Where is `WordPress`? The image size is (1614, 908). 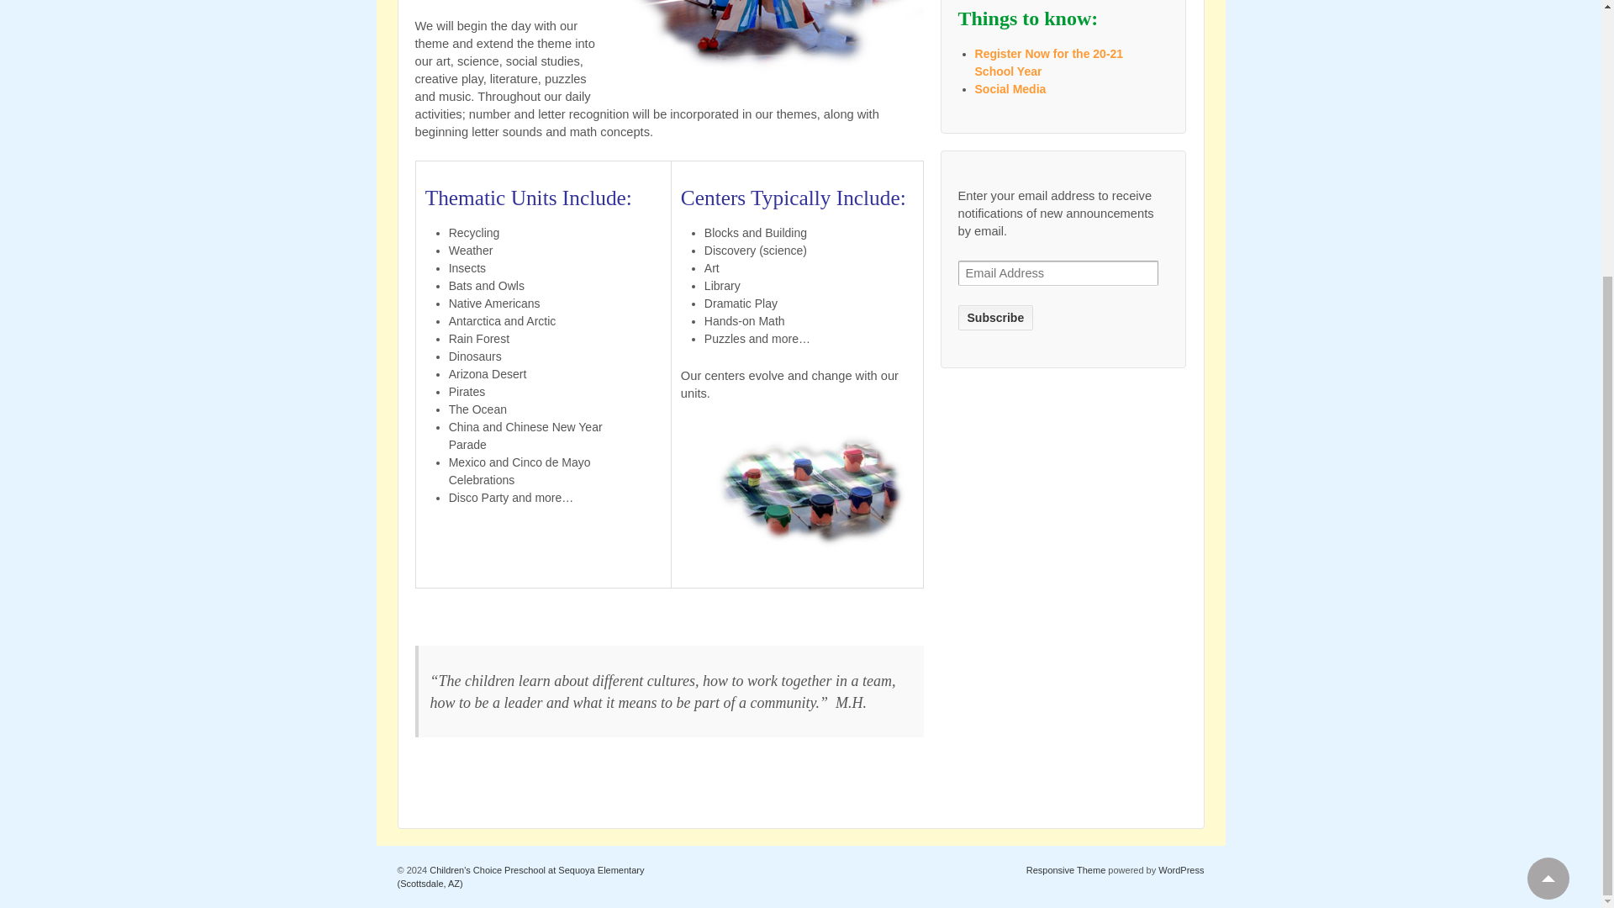
WordPress is located at coordinates (1181, 870).